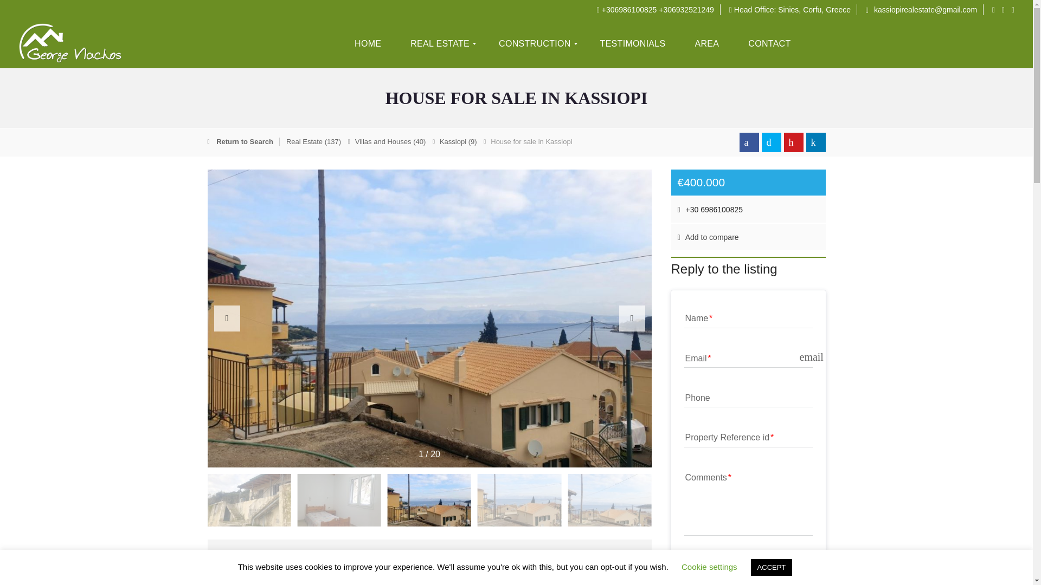 The width and height of the screenshot is (1041, 585). I want to click on Share on LinkedIn, so click(815, 142).